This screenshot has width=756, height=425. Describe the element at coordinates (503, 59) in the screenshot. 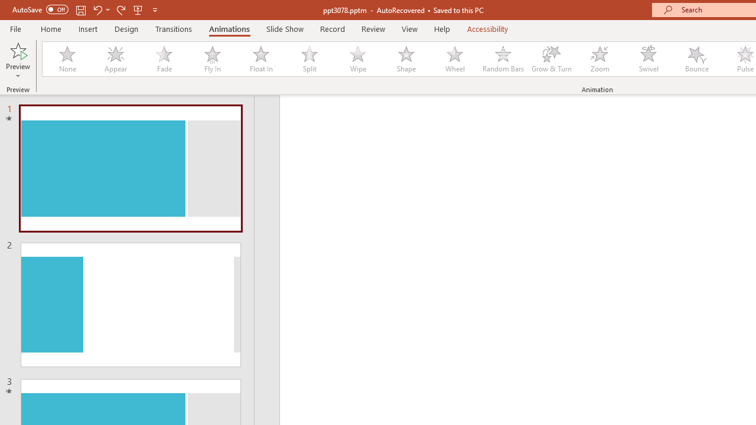

I see `Random Bars` at that location.